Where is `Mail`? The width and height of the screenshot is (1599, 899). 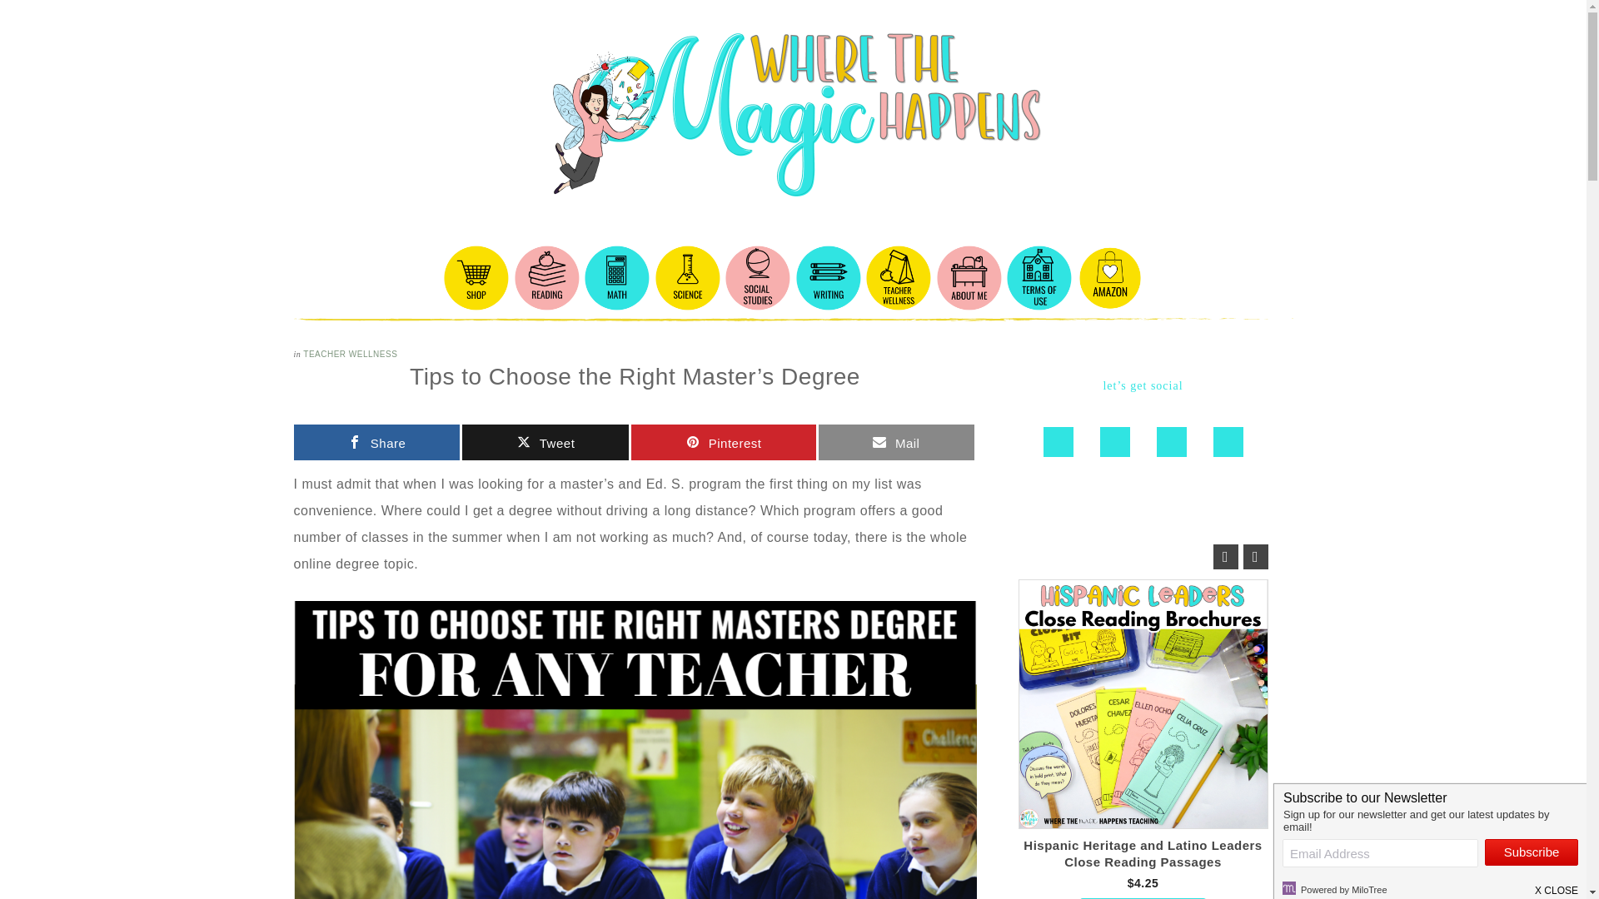
Mail is located at coordinates (896, 441).